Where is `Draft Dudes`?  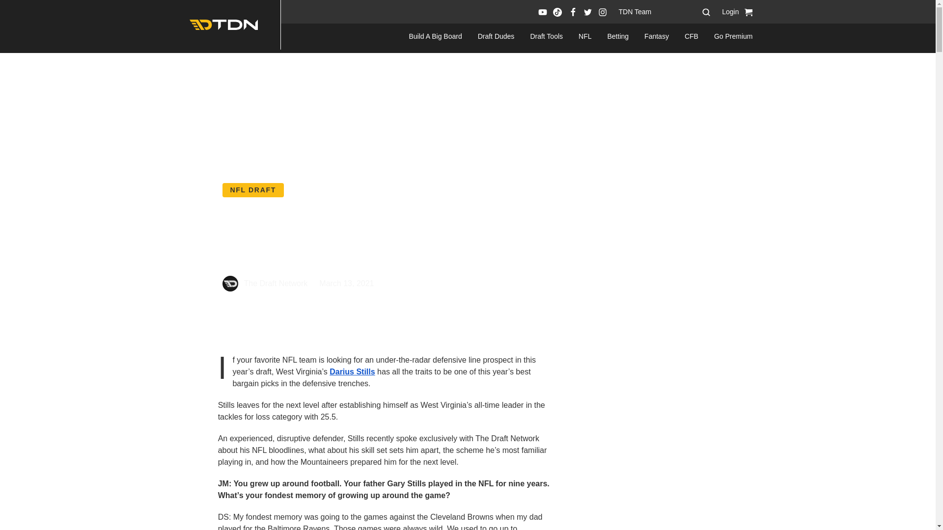 Draft Dudes is located at coordinates (496, 36).